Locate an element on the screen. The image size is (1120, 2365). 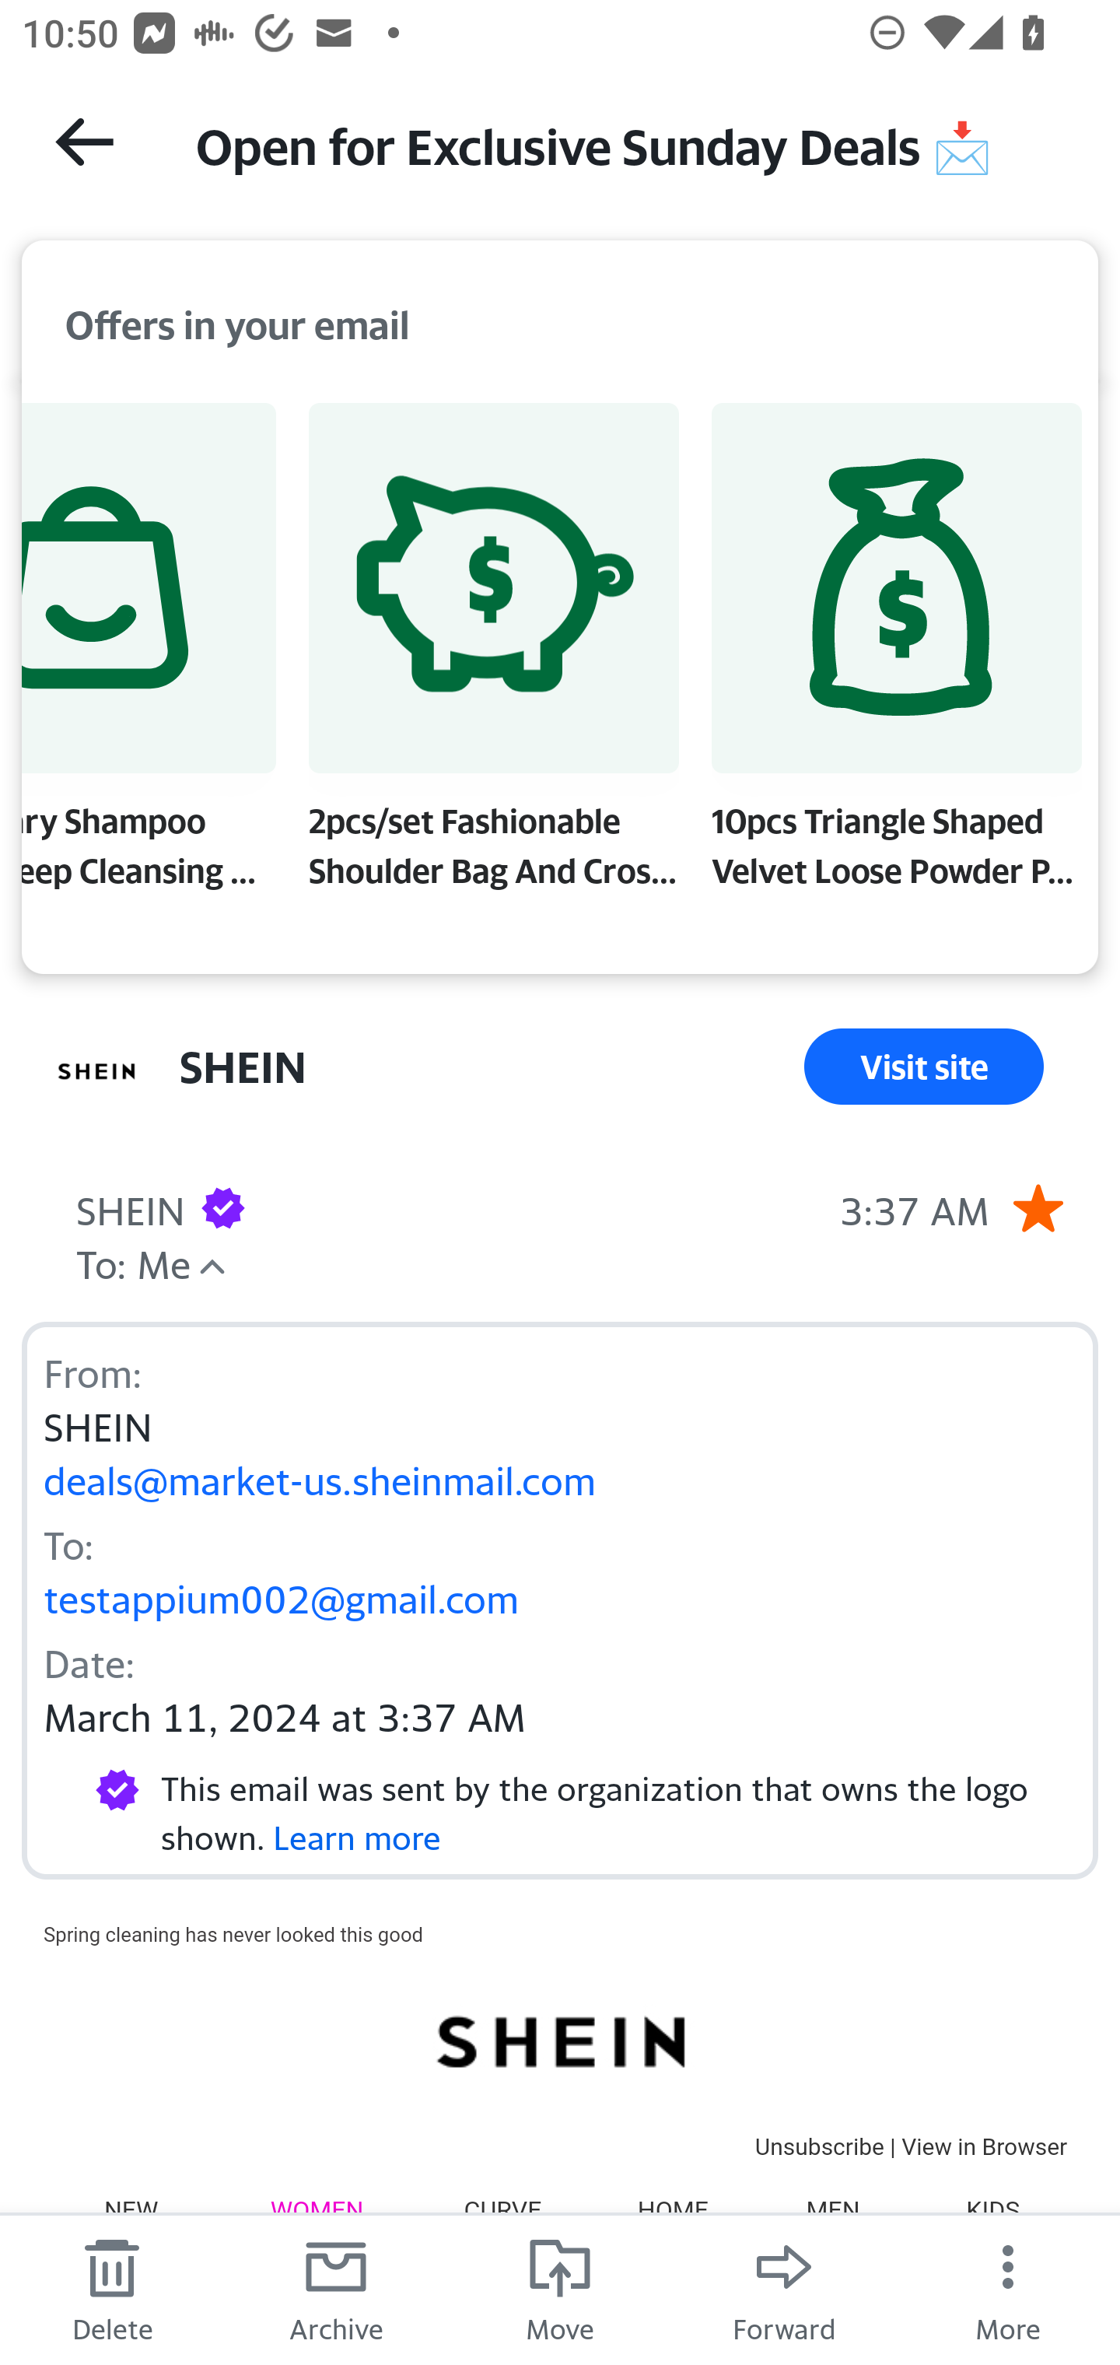
Spring cleaning has never looked this good is located at coordinates (233, 1932).